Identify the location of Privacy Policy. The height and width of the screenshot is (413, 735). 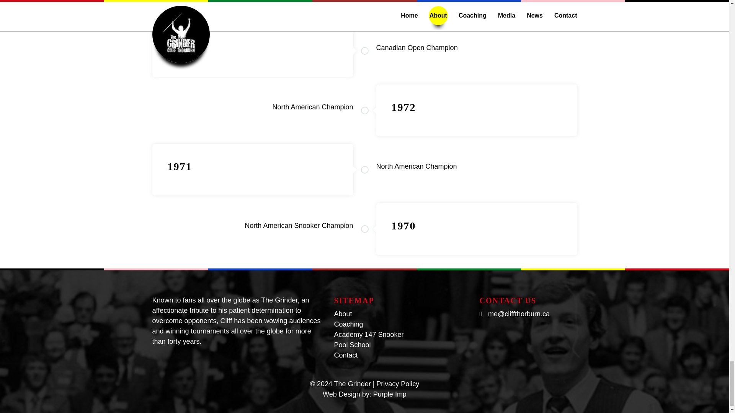
(397, 384).